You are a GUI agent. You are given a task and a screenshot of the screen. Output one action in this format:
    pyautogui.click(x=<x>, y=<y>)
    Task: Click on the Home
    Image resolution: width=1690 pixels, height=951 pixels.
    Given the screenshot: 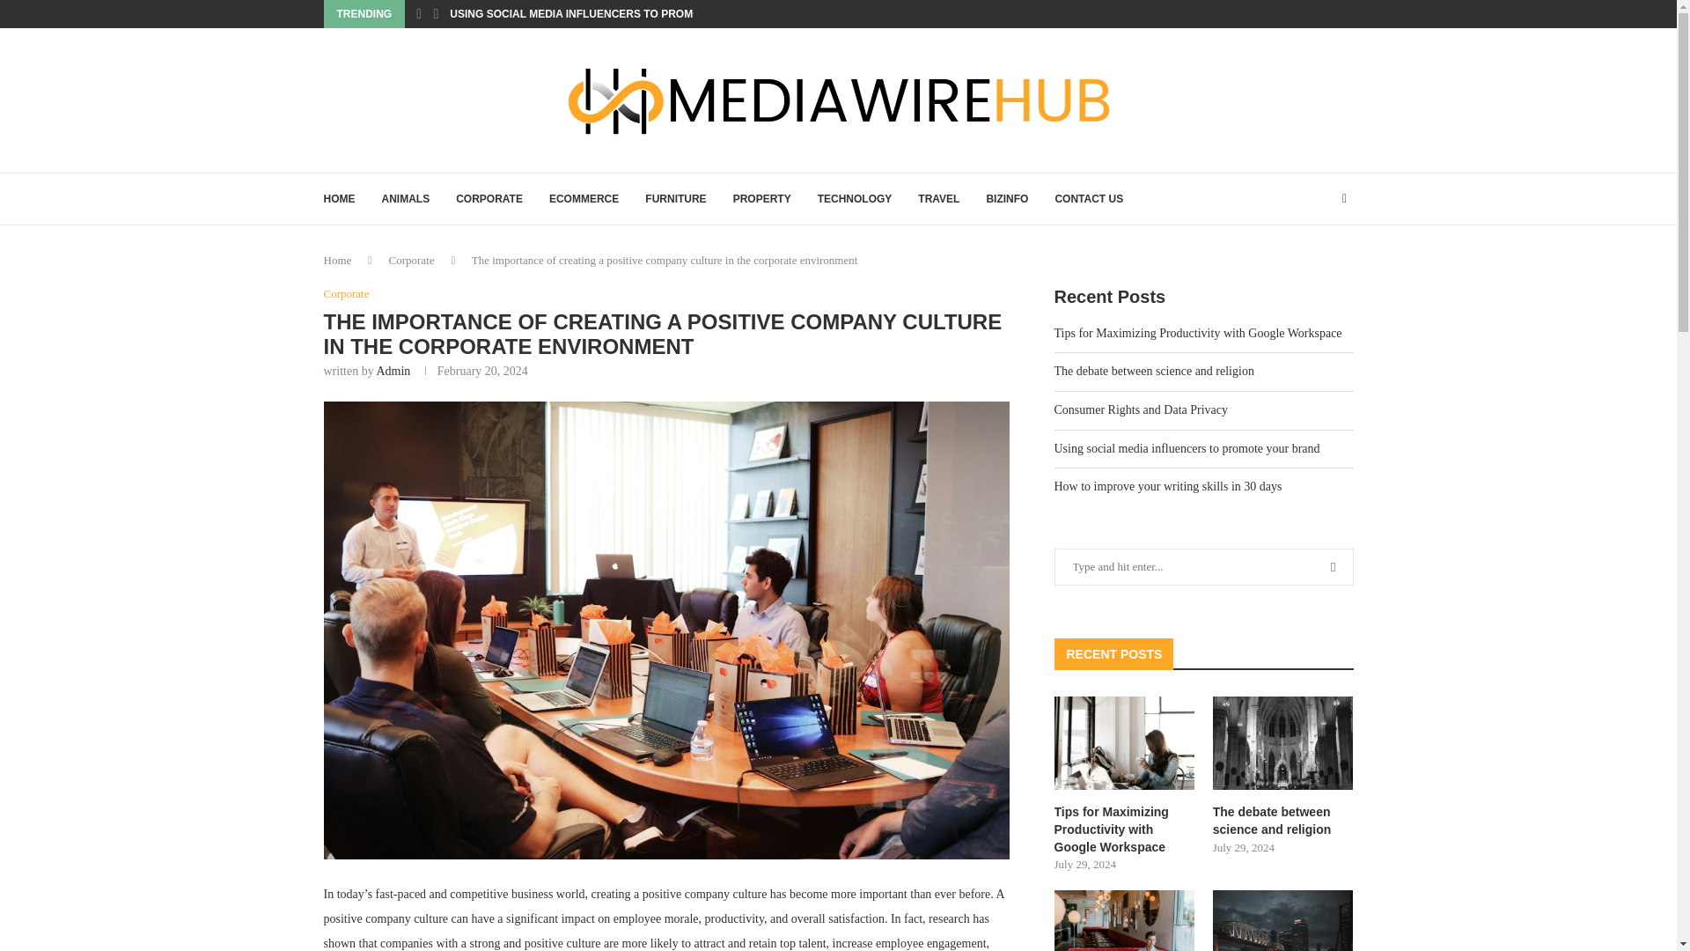 What is the action you would take?
    pyautogui.click(x=338, y=261)
    